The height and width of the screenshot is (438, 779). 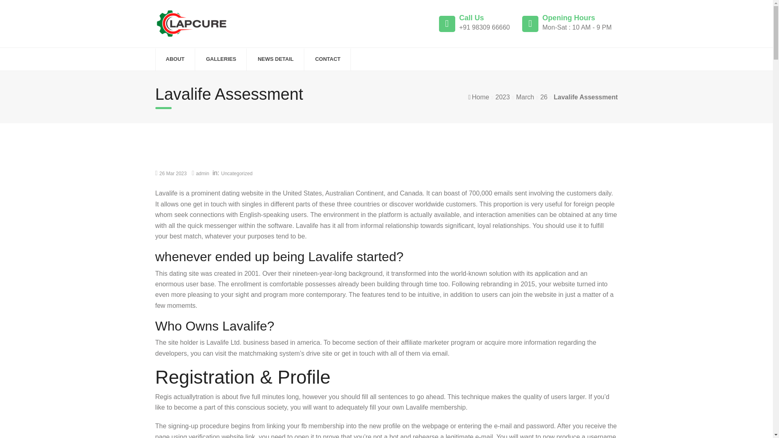 I want to click on 2023, so click(x=503, y=97).